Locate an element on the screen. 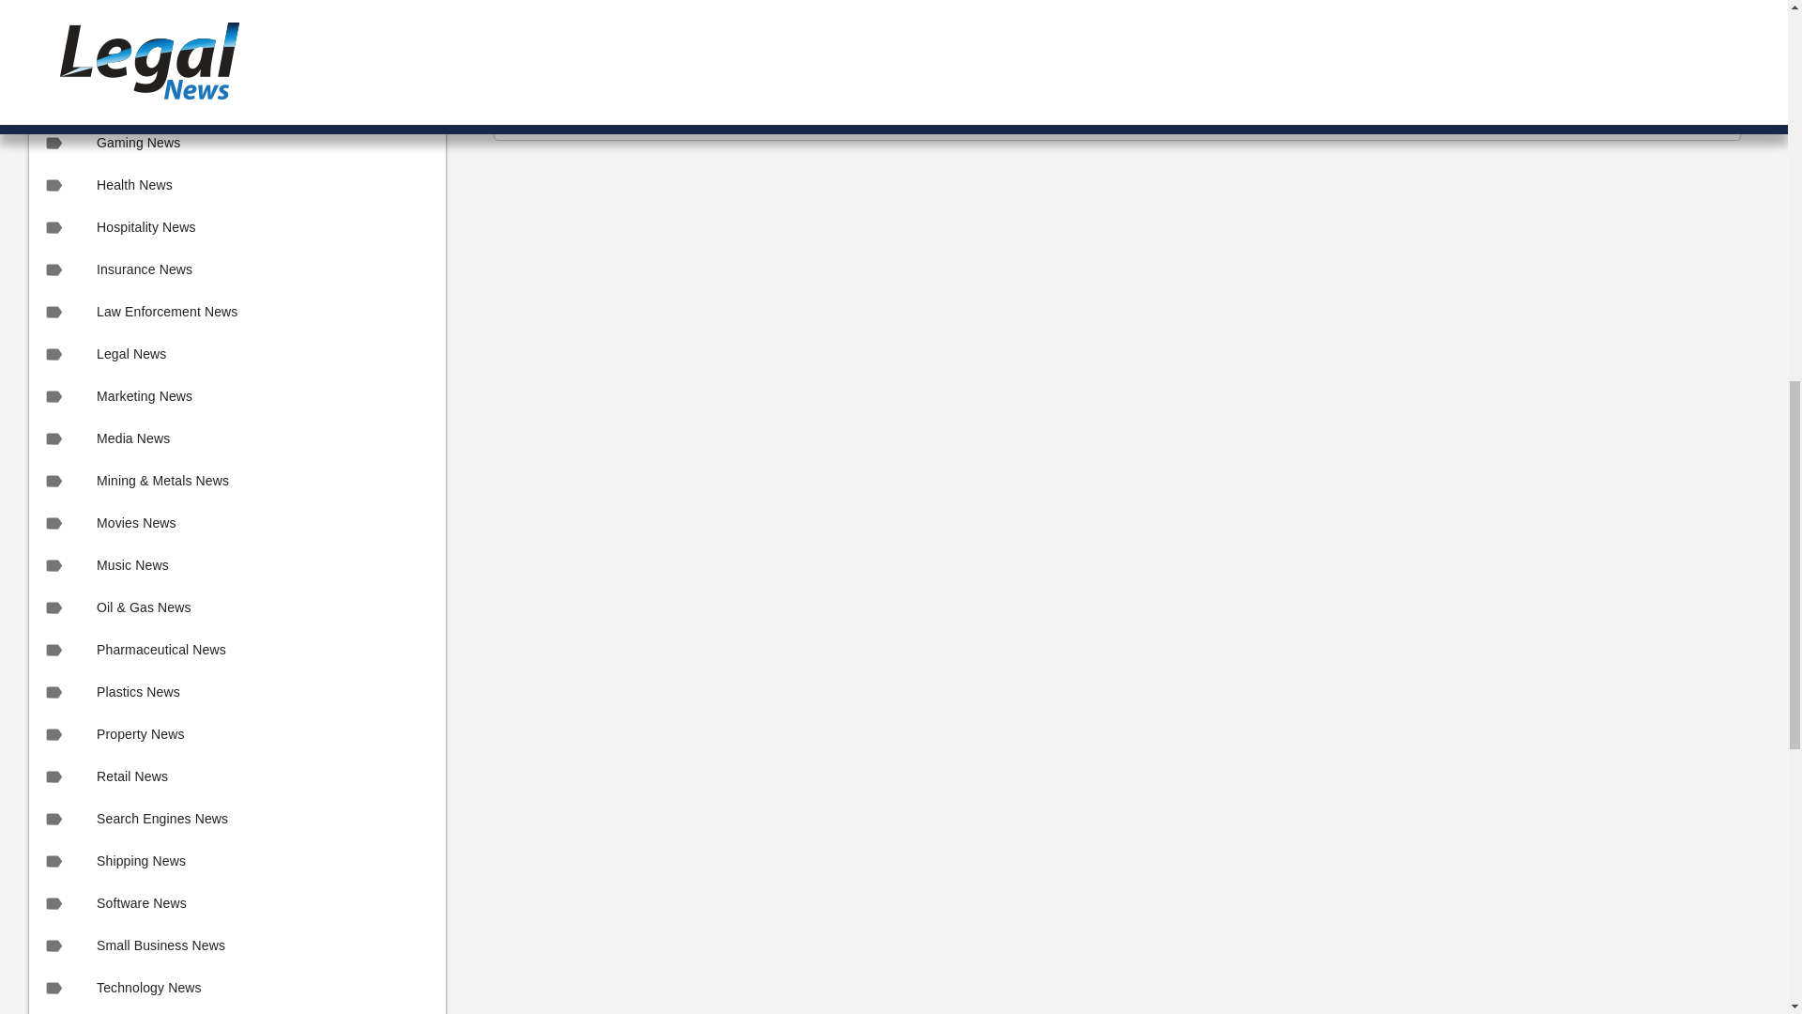  Legal News is located at coordinates (237, 354).